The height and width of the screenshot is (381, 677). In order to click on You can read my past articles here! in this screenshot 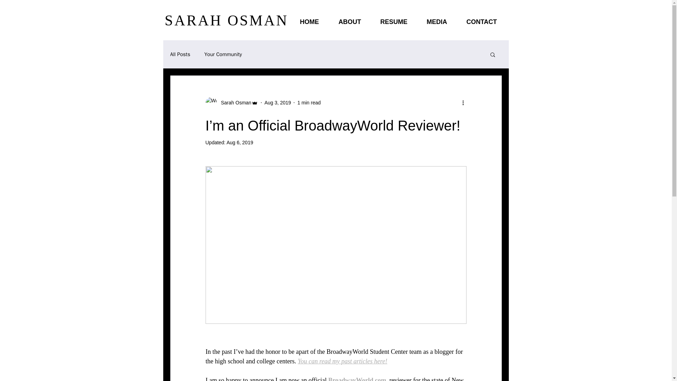, I will do `click(342, 361)`.